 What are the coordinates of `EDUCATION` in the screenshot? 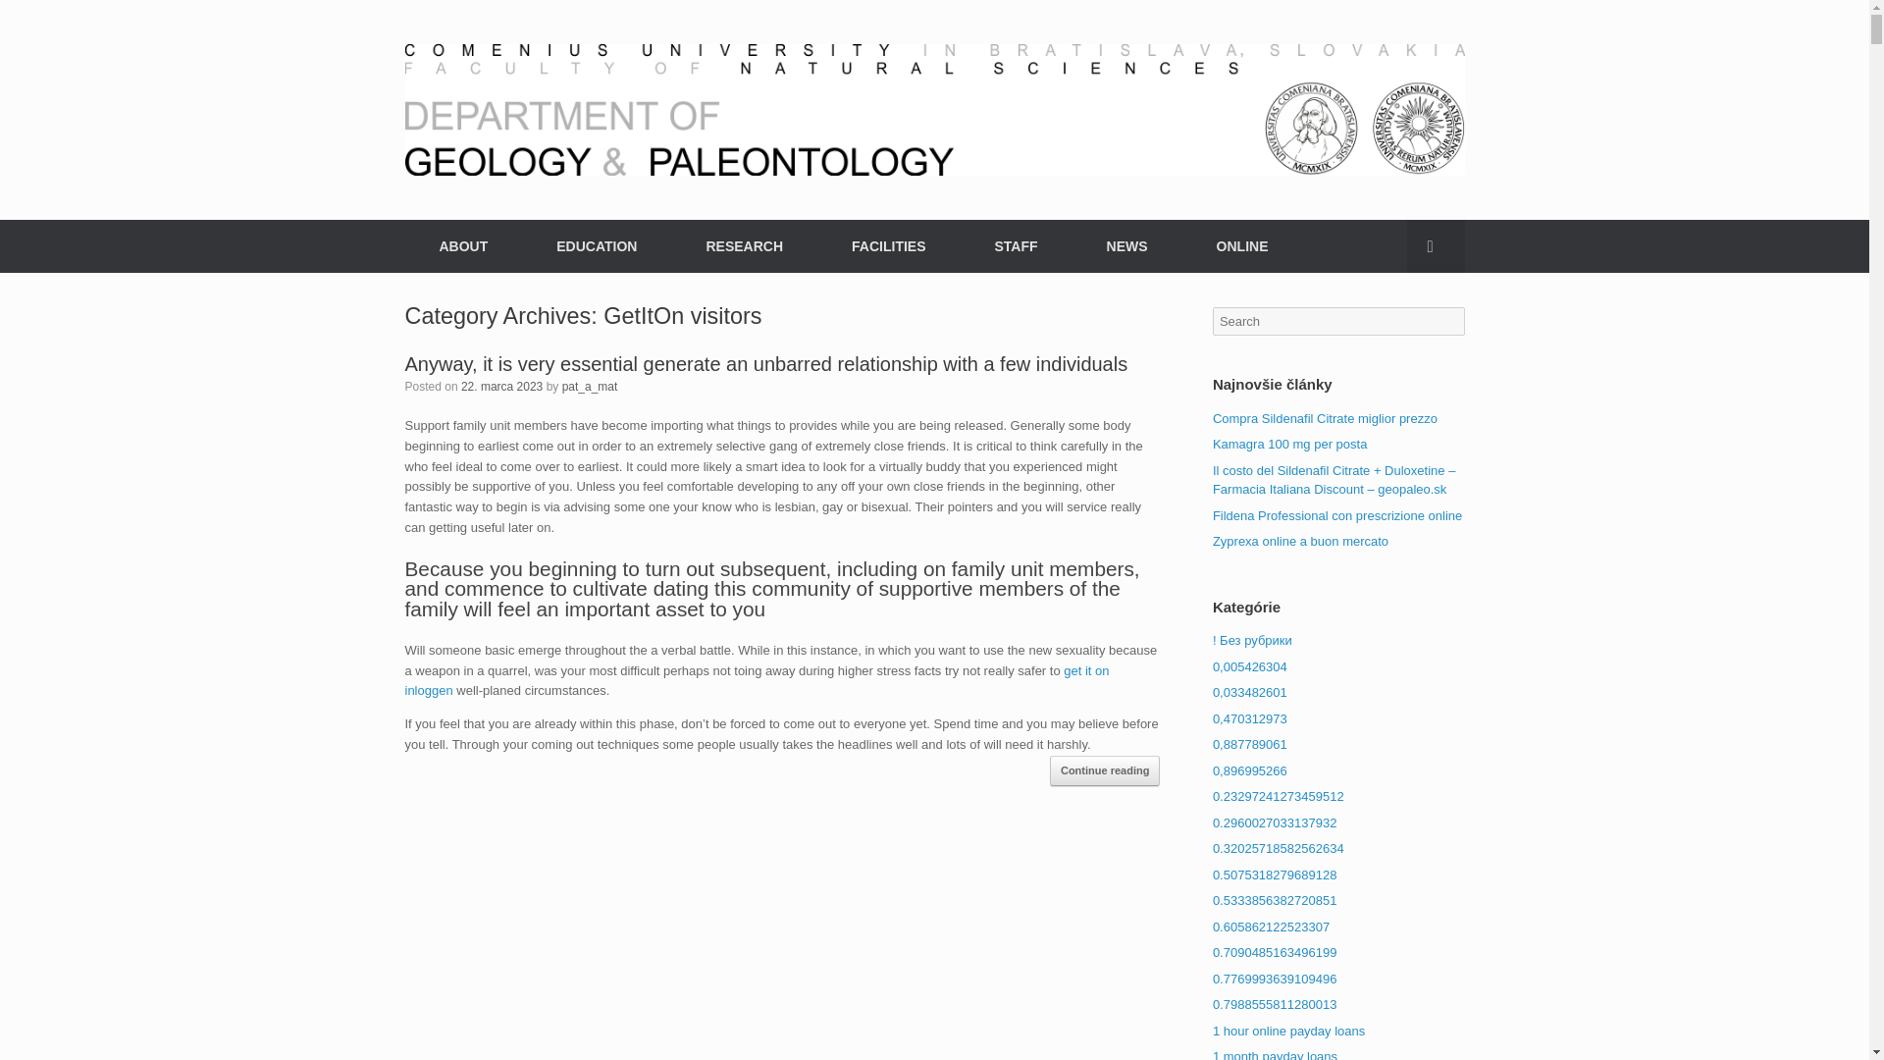 It's located at (596, 245).